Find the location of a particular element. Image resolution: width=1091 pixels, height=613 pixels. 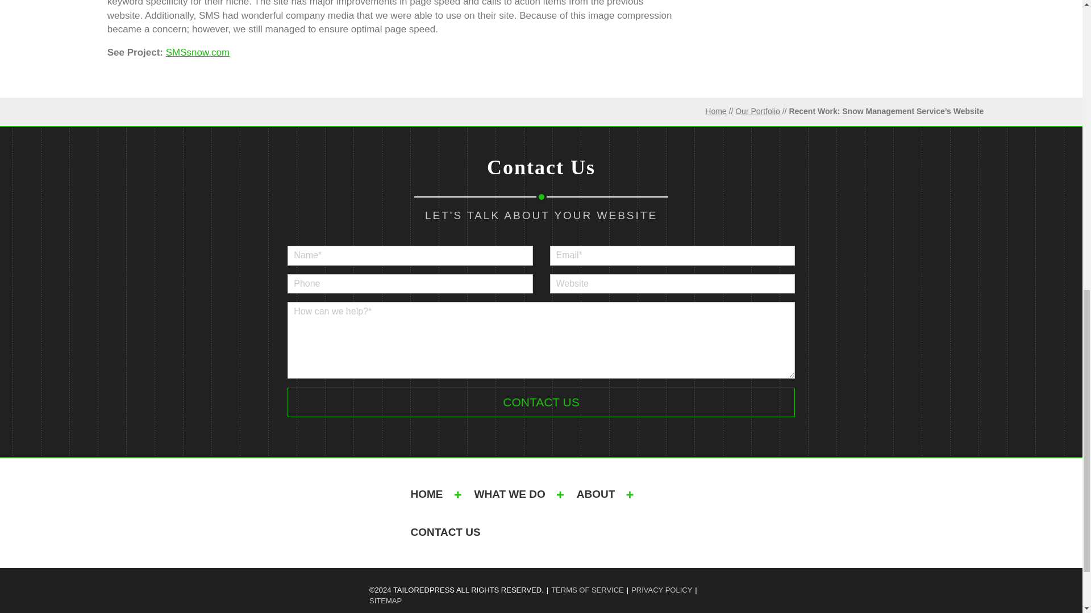

TailoredPress's Terms of Service is located at coordinates (588, 590).